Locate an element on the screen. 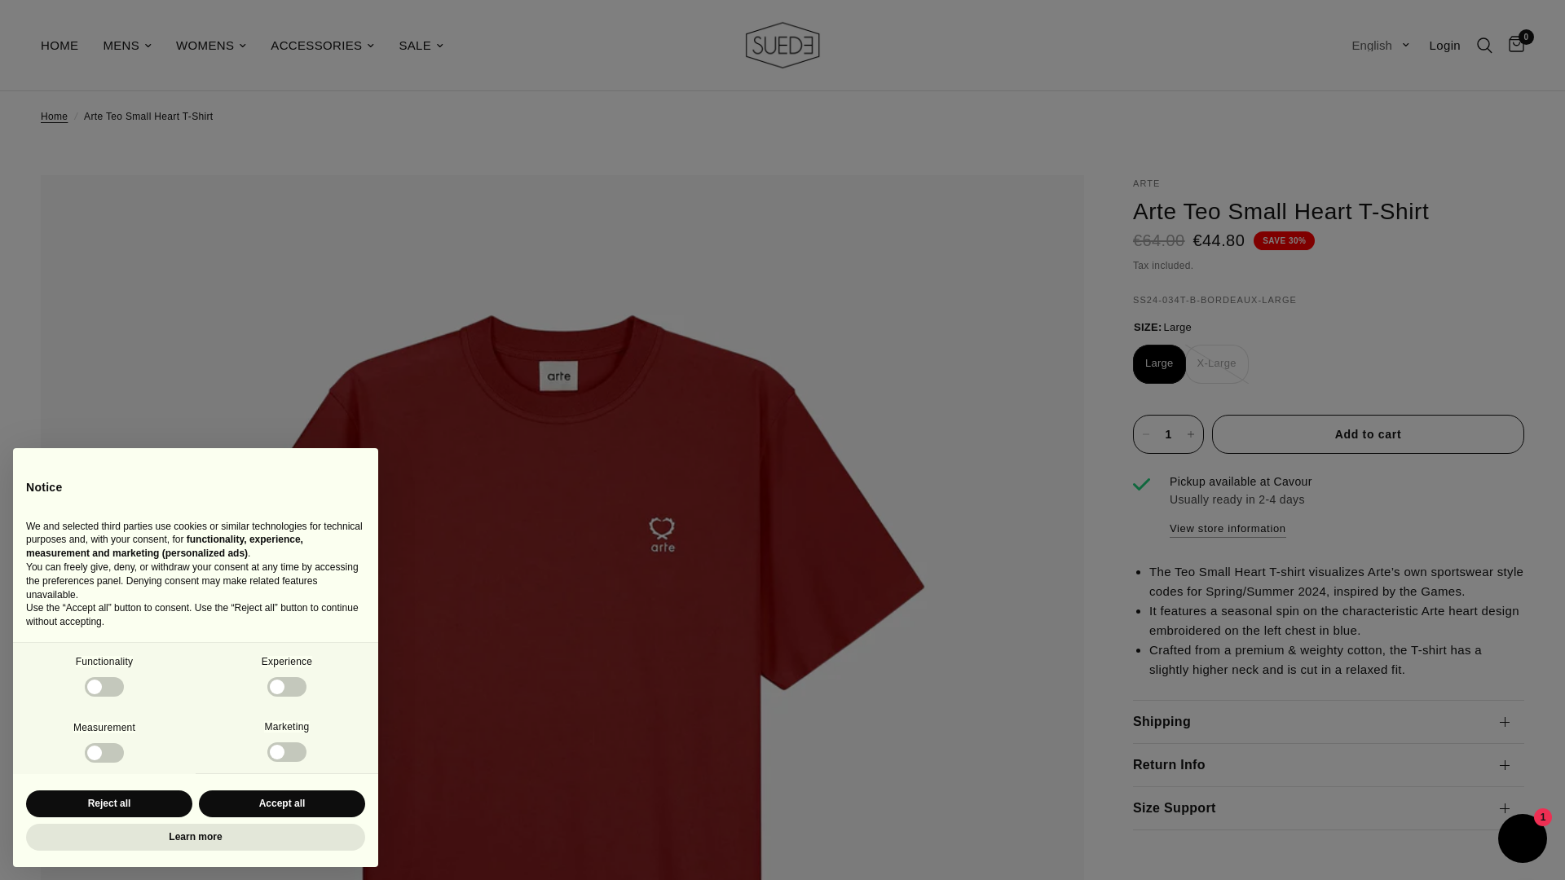 Image resolution: width=1565 pixels, height=880 pixels. false is located at coordinates (104, 686).